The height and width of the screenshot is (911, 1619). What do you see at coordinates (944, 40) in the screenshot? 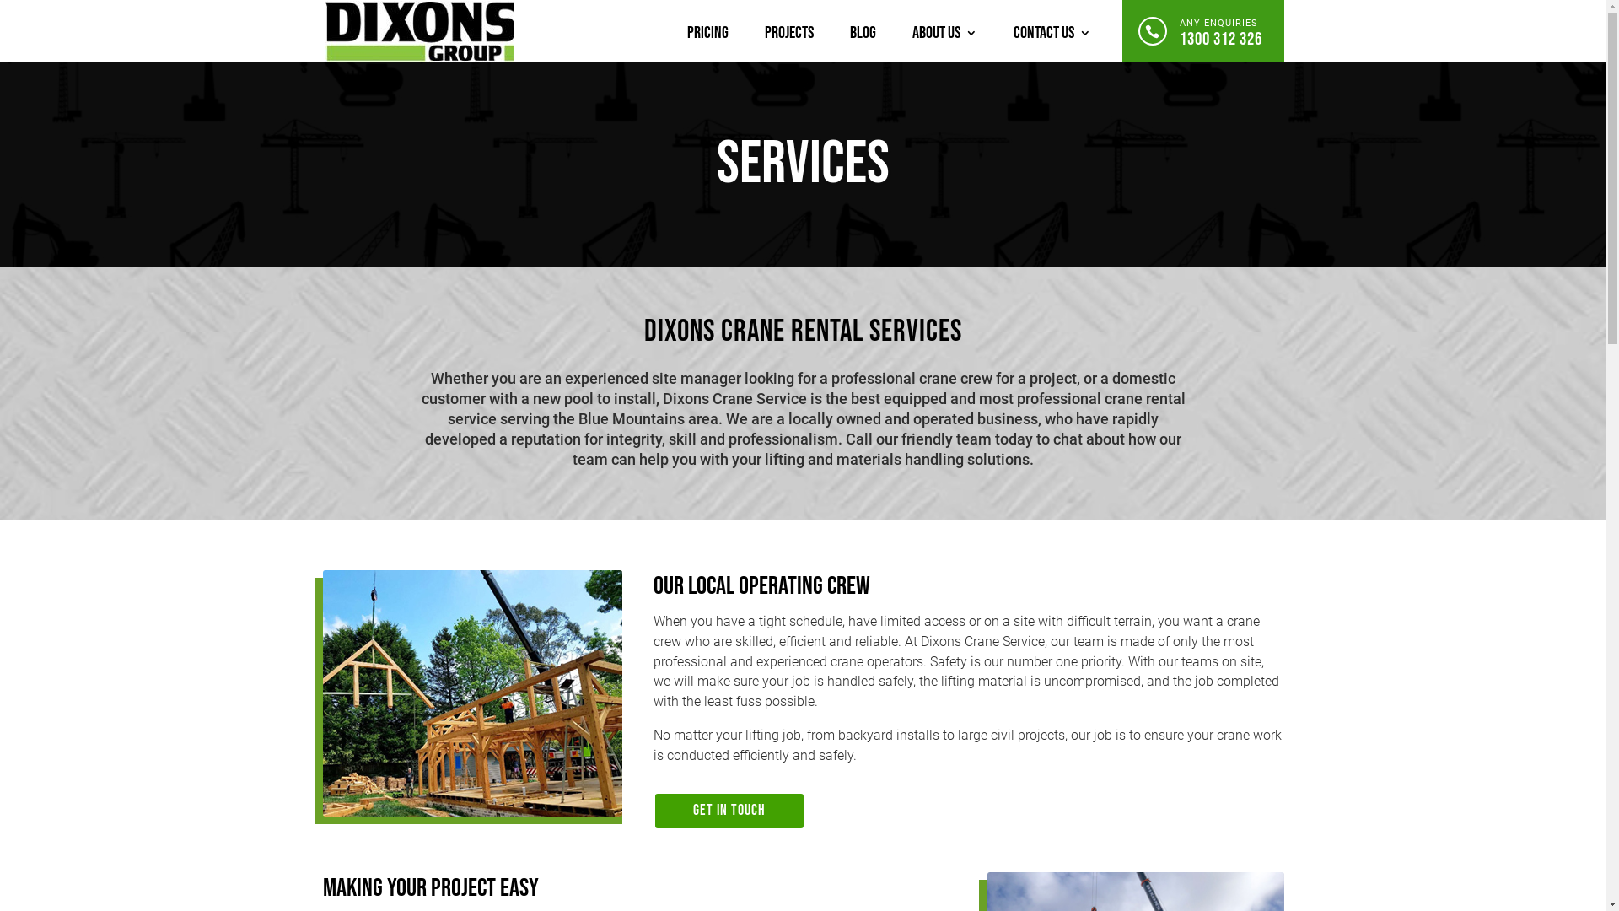
I see `ABOUT US` at bounding box center [944, 40].